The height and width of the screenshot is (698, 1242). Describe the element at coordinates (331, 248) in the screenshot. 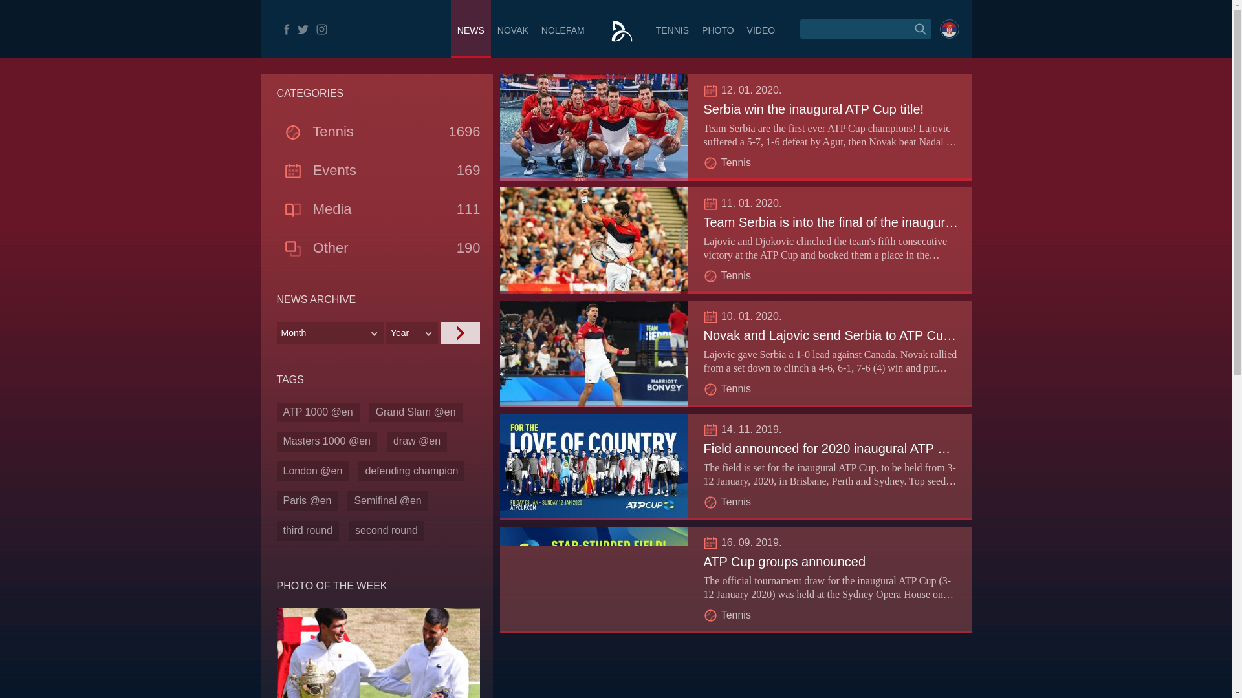

I see `Other` at that location.